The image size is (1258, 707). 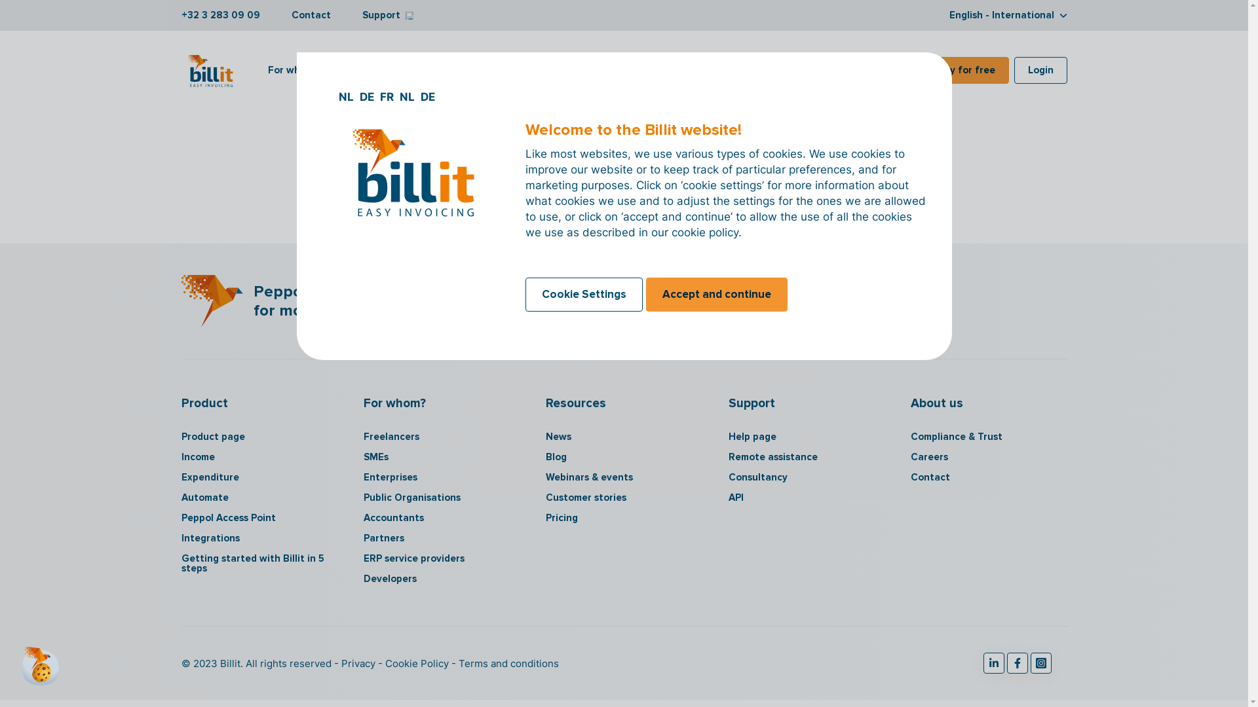 I want to click on Compliance & Trust, so click(x=989, y=437).